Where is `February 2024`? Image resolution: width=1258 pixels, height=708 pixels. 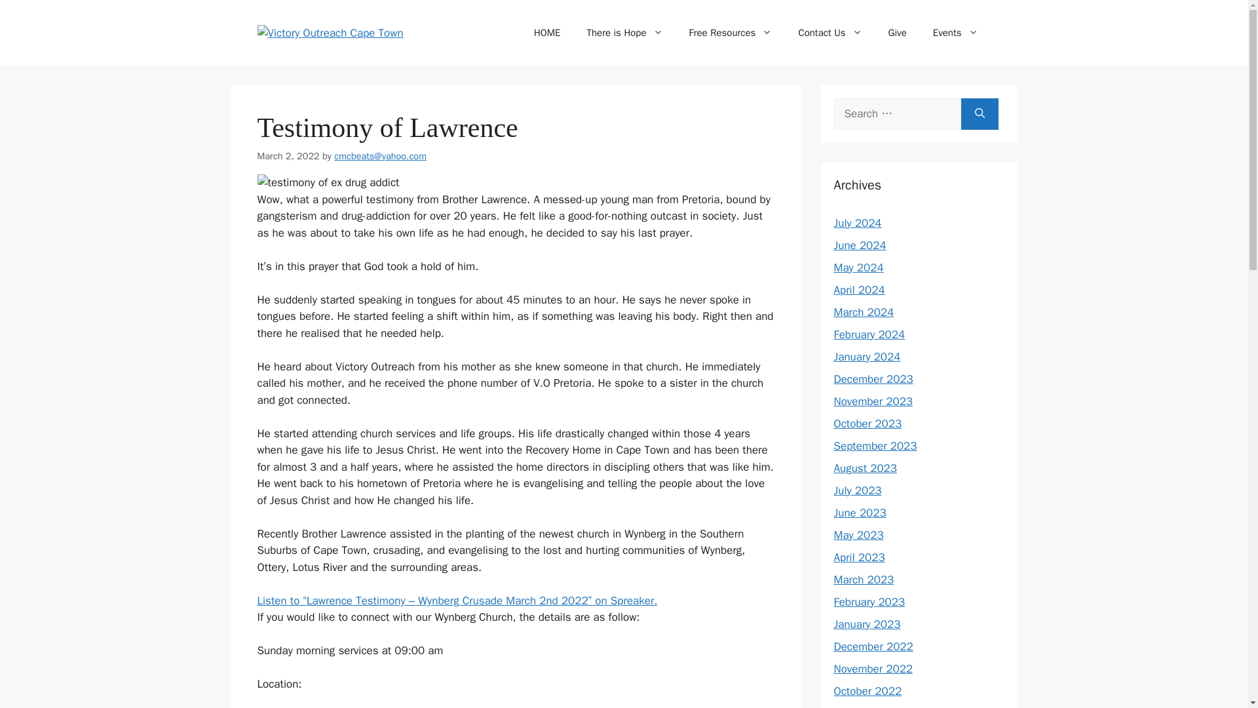 February 2024 is located at coordinates (869, 334).